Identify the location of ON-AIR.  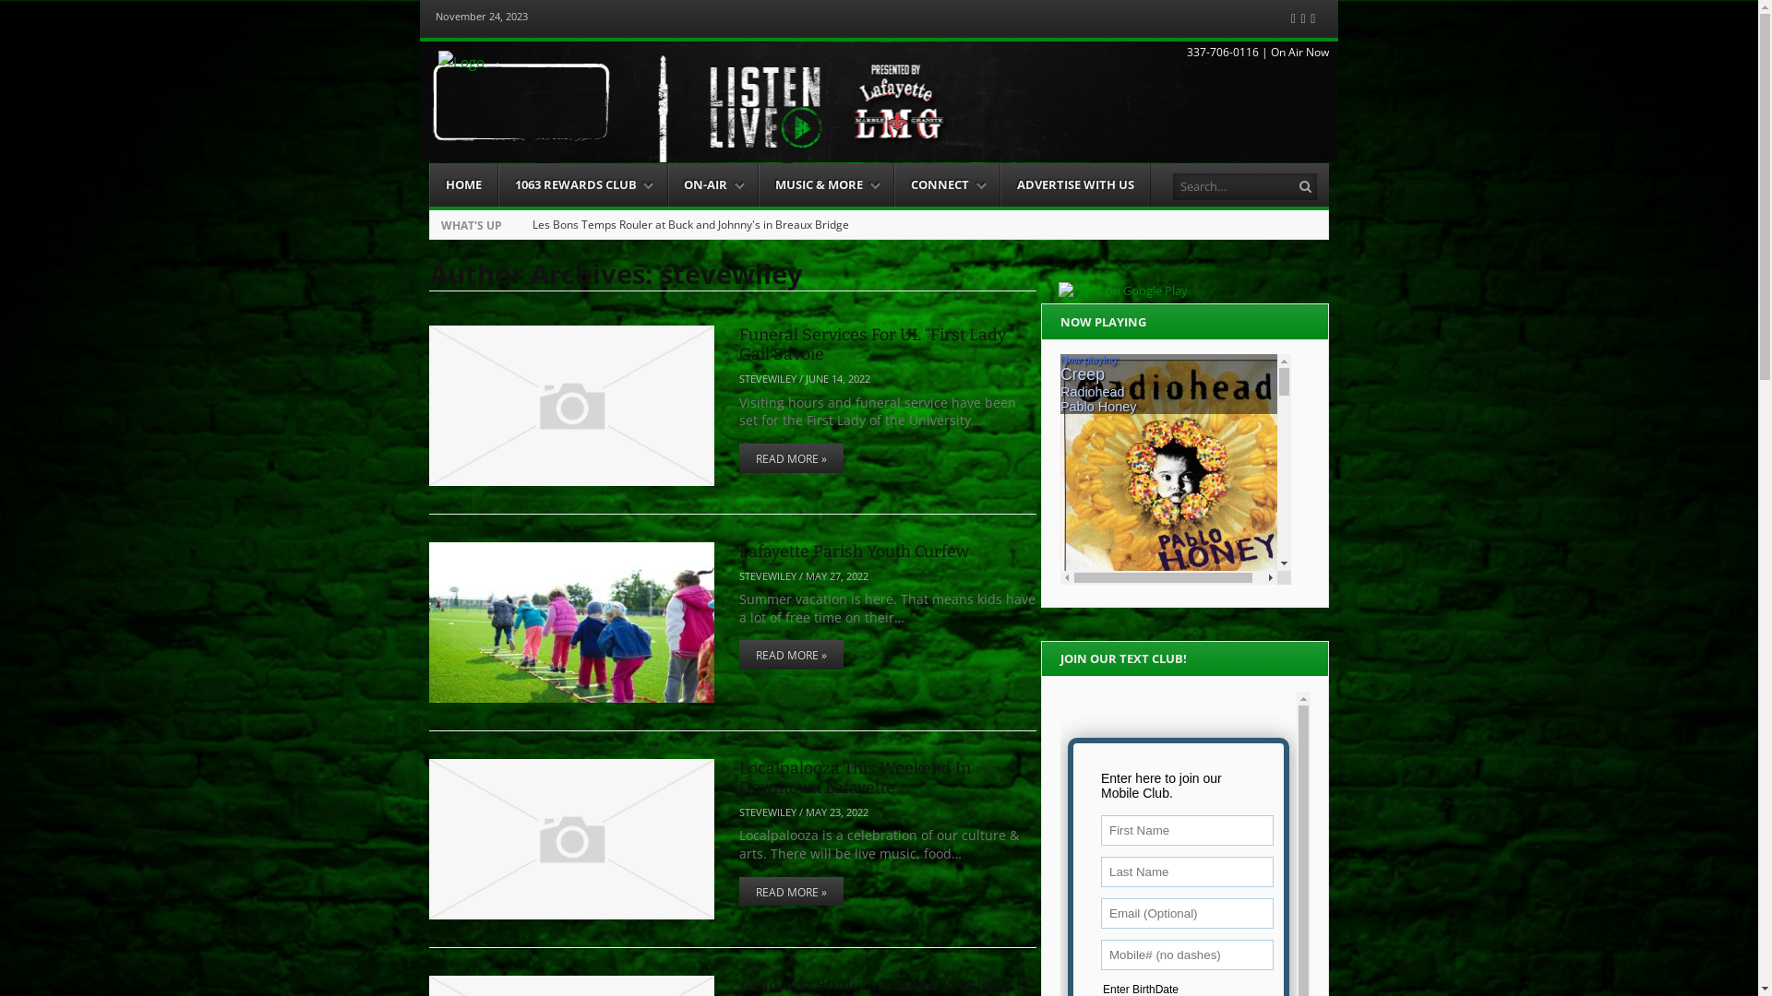
(714, 184).